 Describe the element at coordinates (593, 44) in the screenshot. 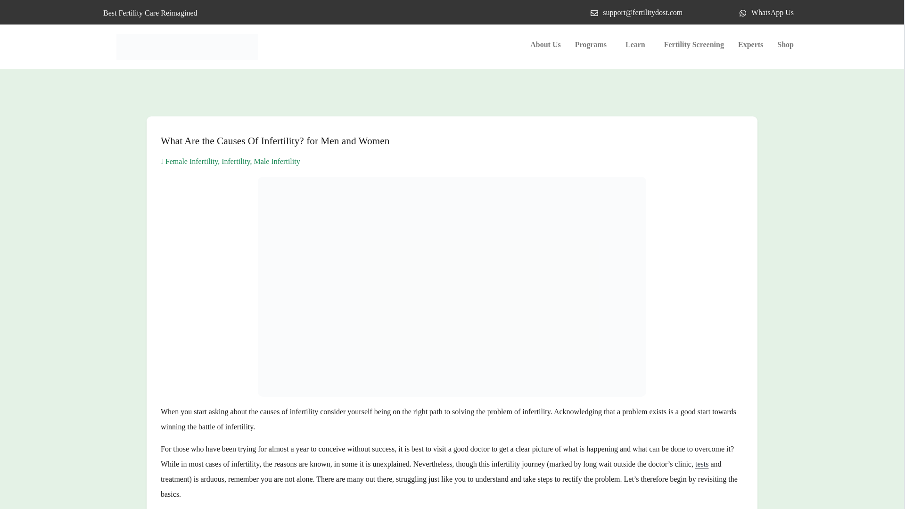

I see `Programs` at that location.